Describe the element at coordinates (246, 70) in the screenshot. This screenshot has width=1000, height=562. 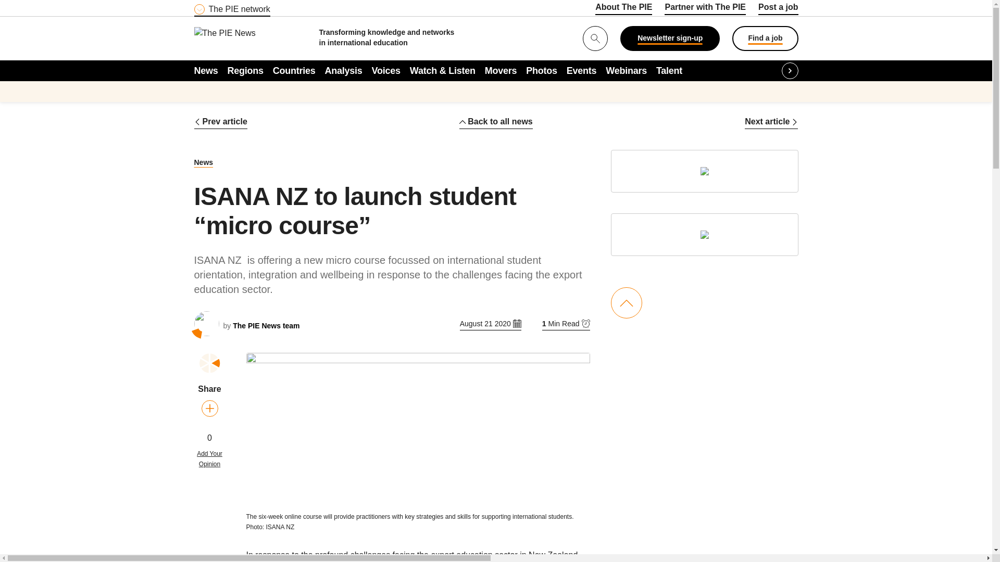
I see `Regions` at that location.